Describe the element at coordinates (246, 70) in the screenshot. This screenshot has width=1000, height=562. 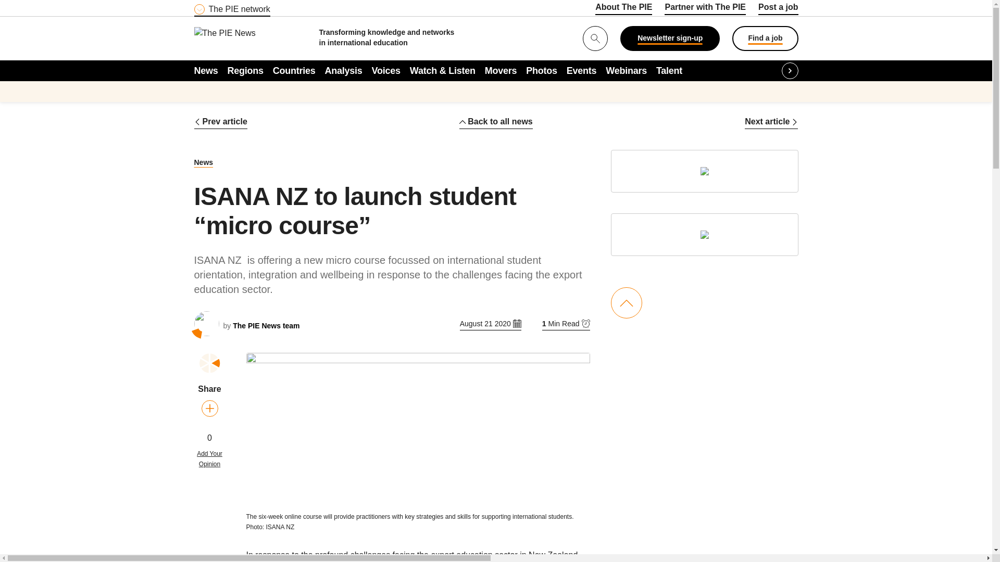
I see `Regions` at that location.